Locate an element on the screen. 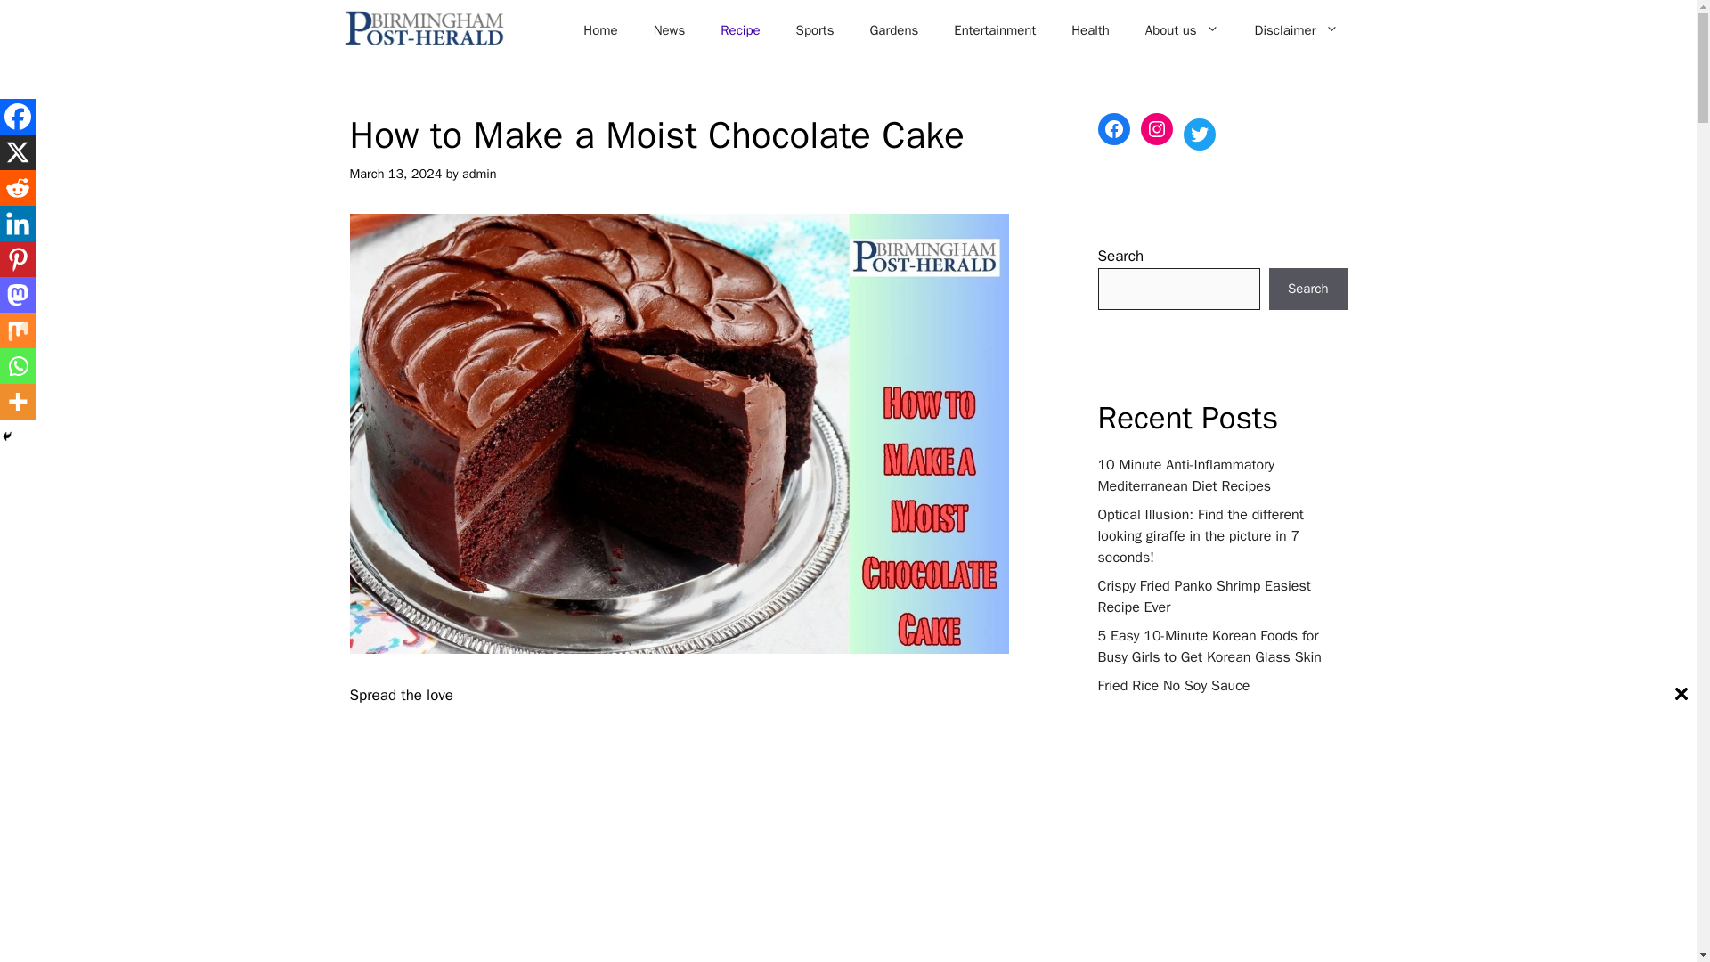 The image size is (1710, 962). Recipe is located at coordinates (740, 30).